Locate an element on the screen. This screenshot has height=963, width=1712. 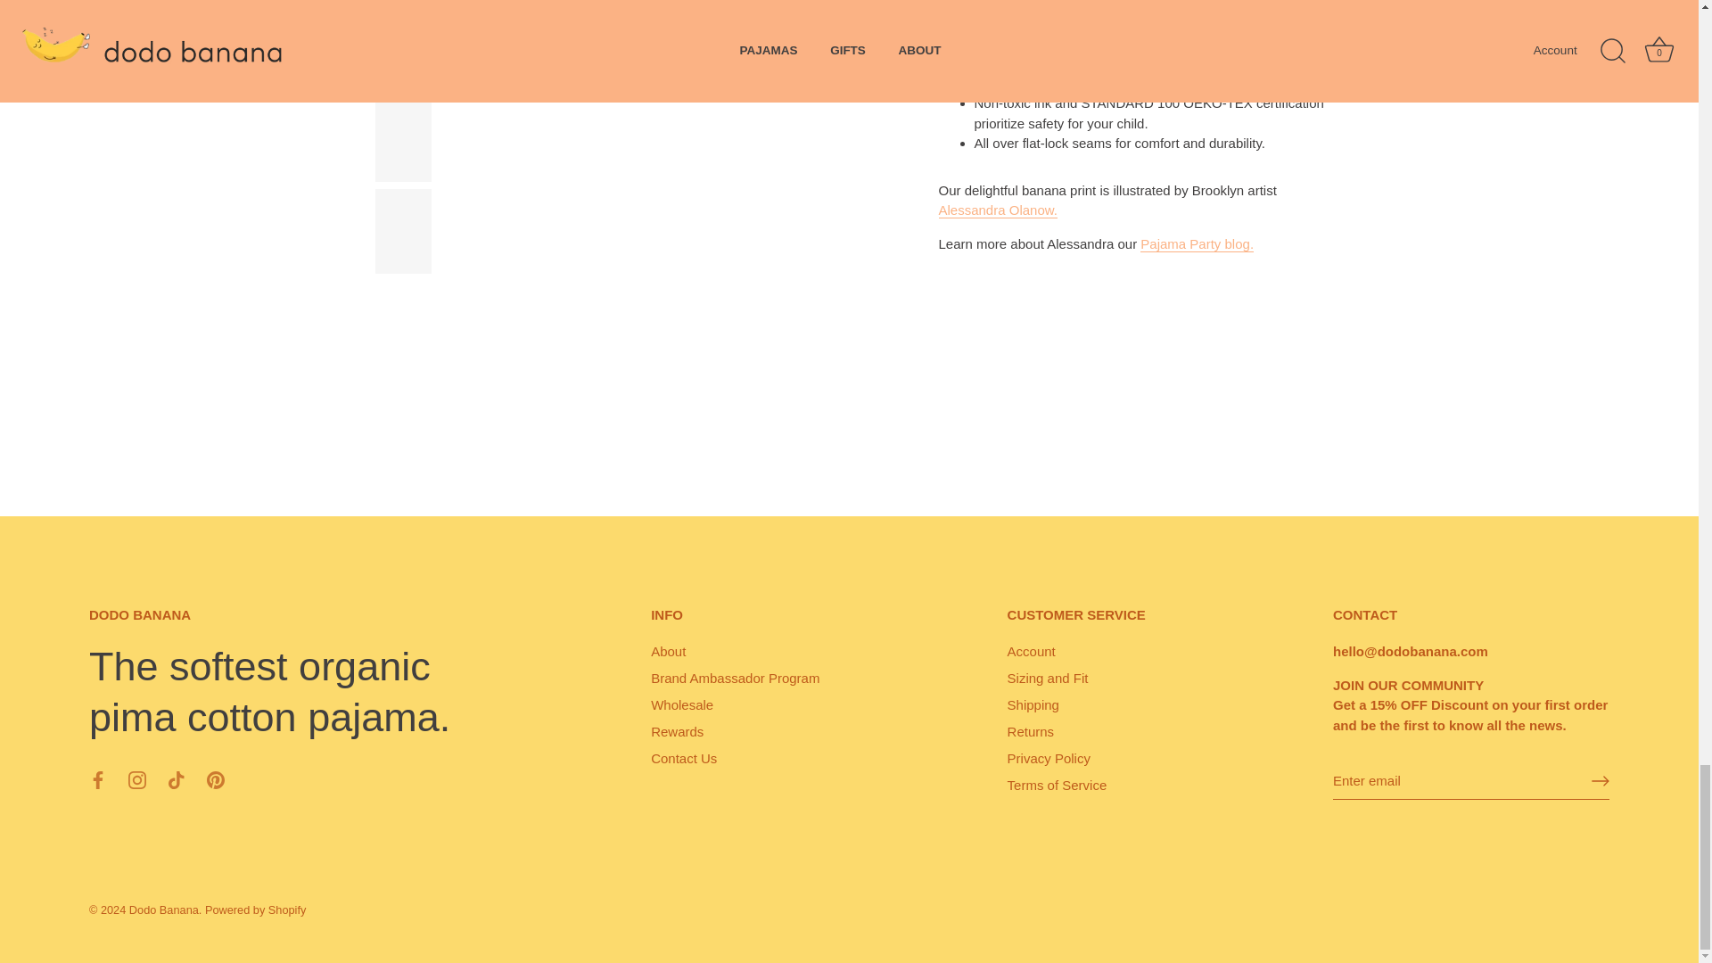
Instagram is located at coordinates (137, 779).